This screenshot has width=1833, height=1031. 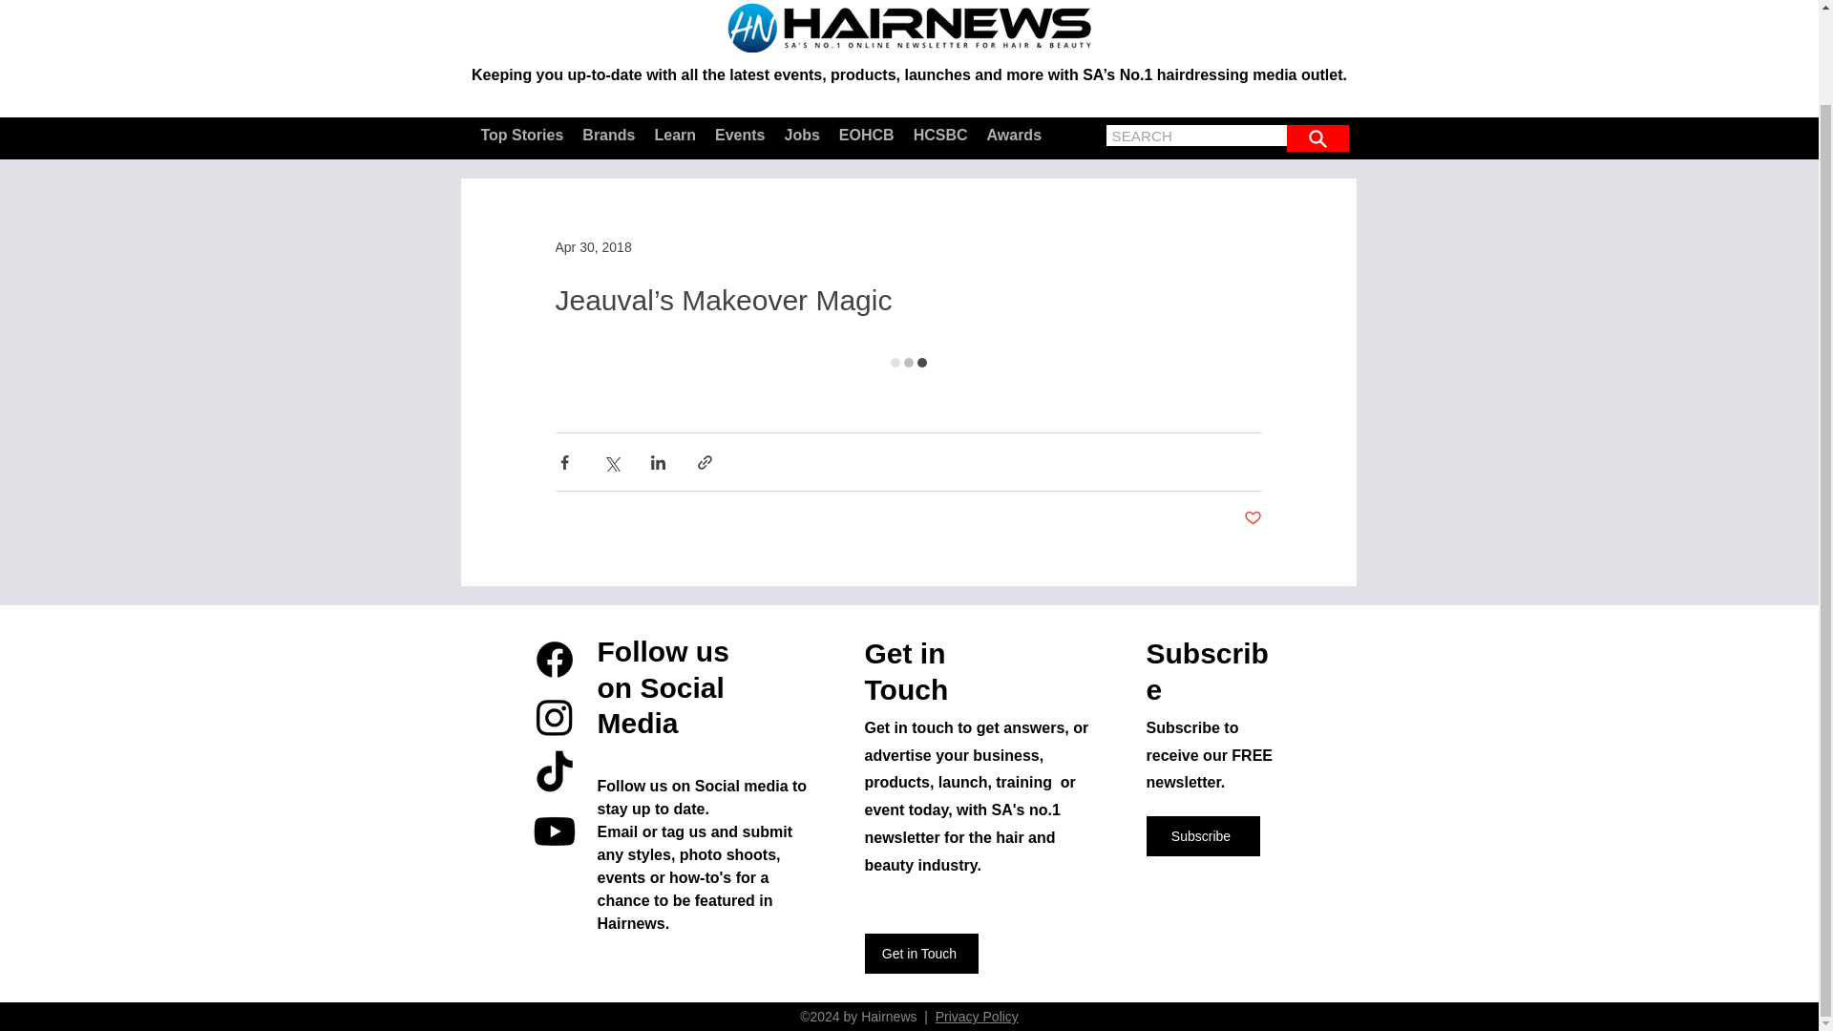 I want to click on Jobs, so click(x=802, y=136).